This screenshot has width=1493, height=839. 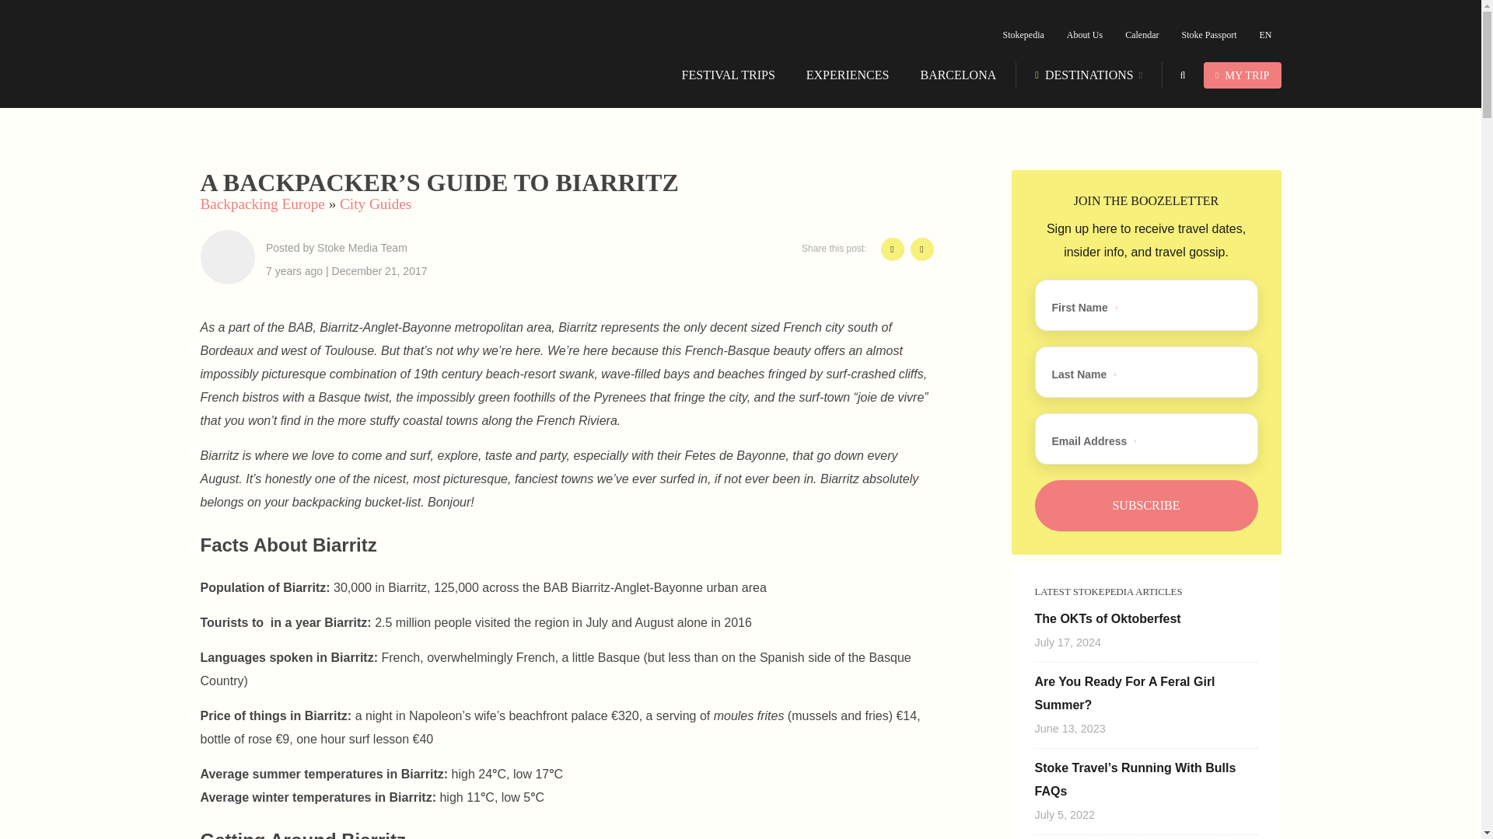 I want to click on Stoke Passport, so click(x=1208, y=35).